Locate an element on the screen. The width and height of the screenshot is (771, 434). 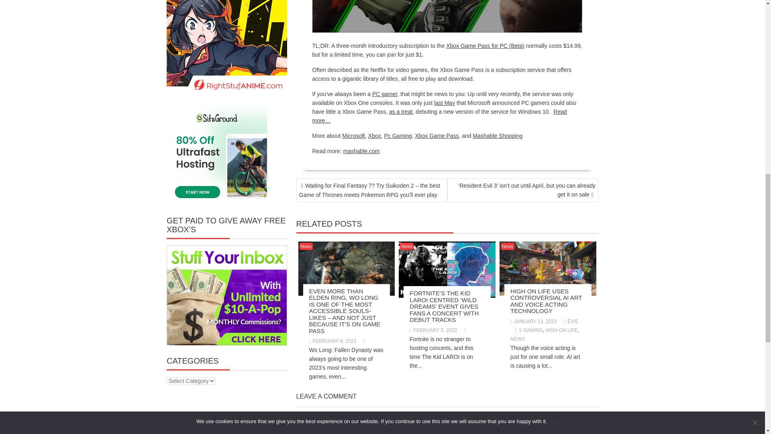
Pc Gaming is located at coordinates (398, 136).